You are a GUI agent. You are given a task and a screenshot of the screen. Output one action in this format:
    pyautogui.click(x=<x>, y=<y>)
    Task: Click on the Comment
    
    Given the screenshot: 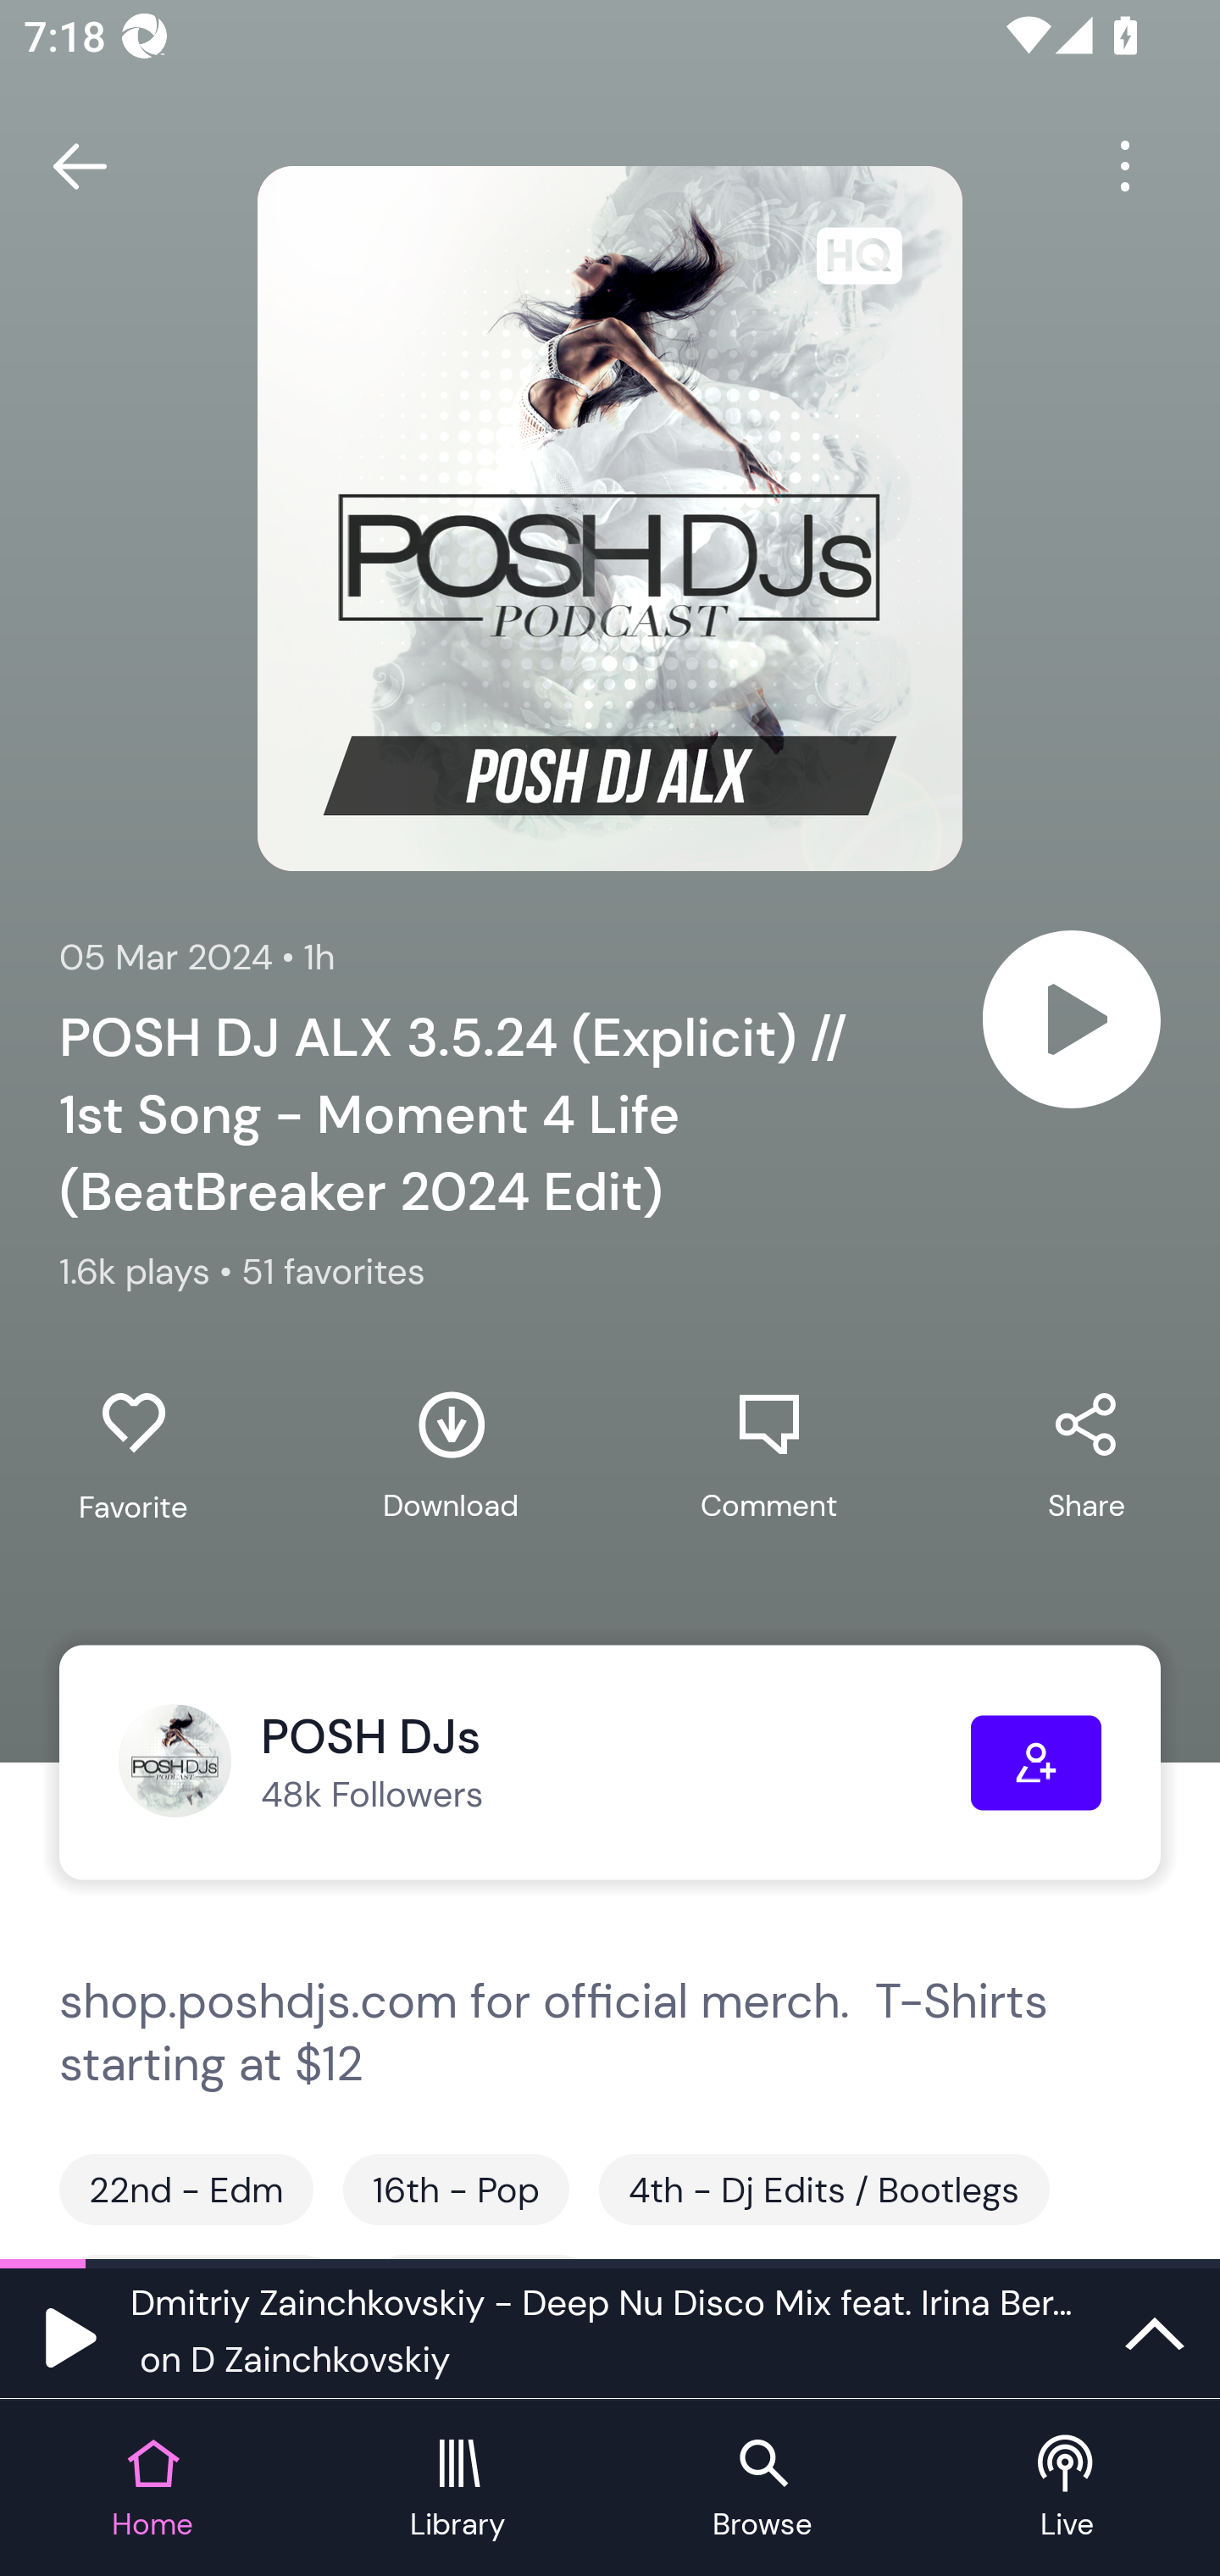 What is the action you would take?
    pyautogui.click(x=768, y=1456)
    